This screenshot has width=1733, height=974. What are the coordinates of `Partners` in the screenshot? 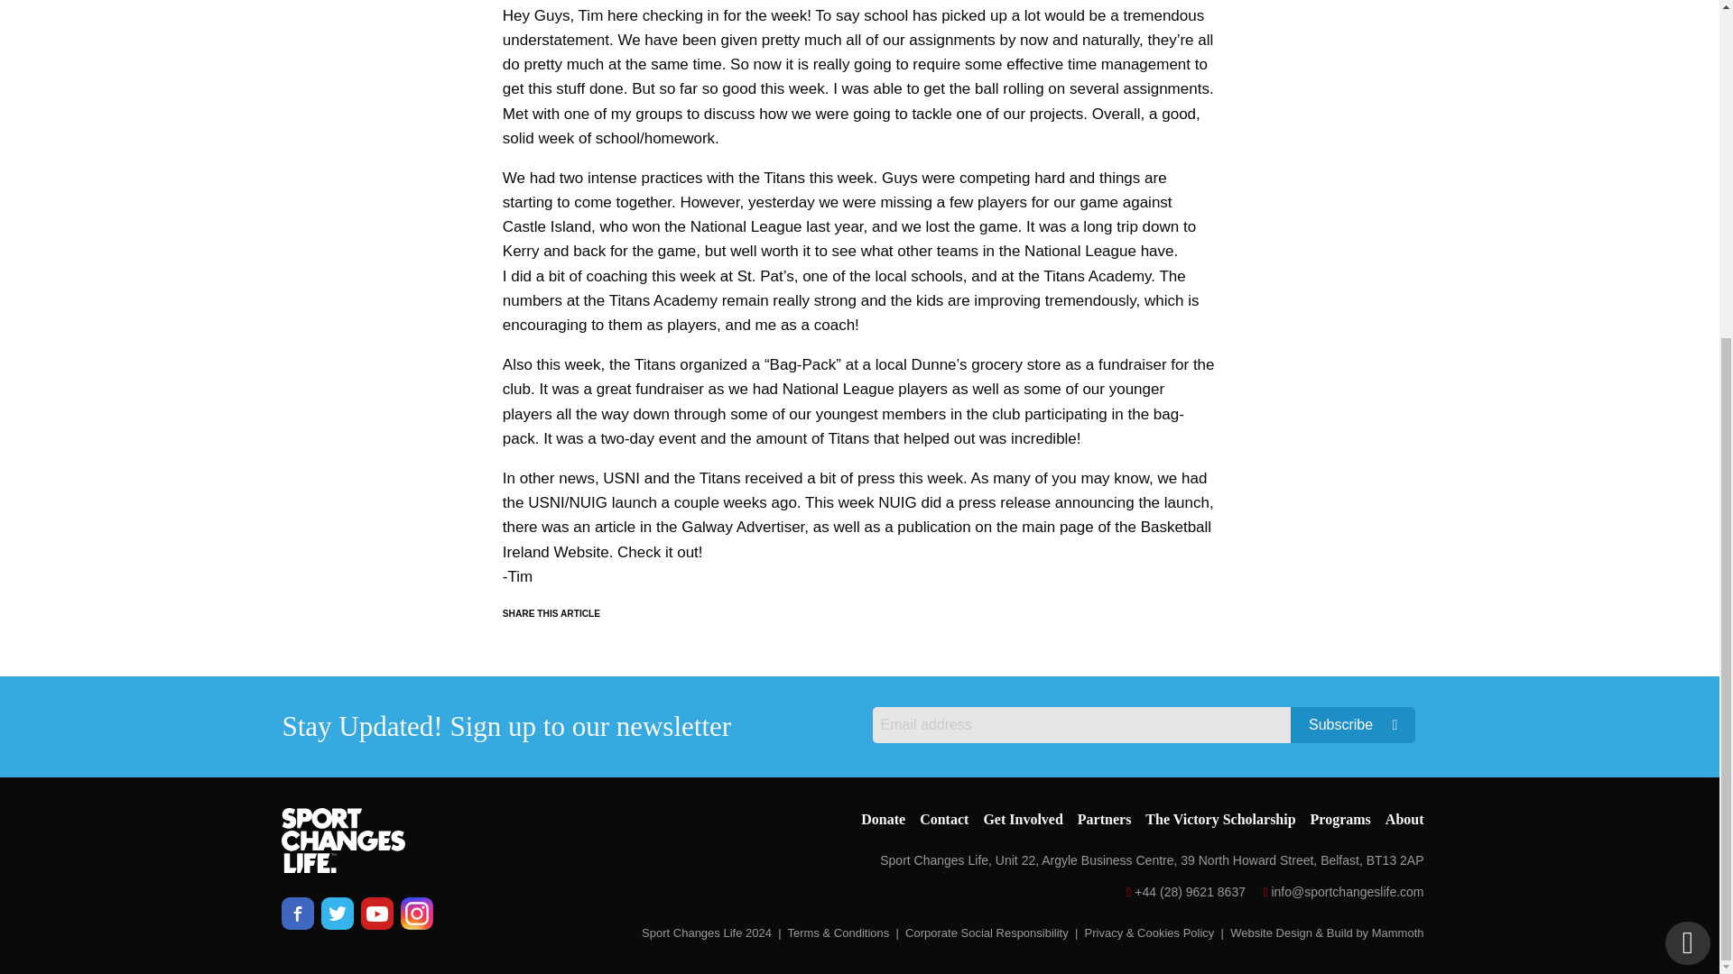 It's located at (1105, 819).